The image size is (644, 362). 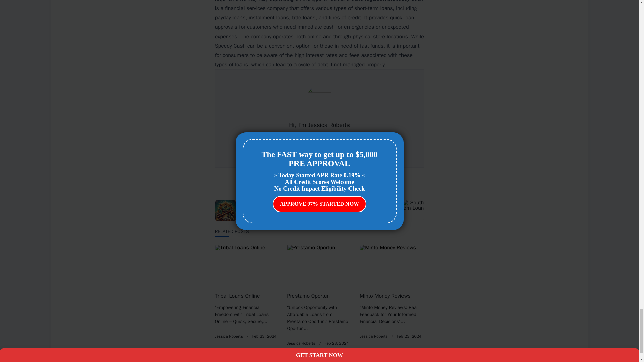 What do you see at coordinates (309, 296) in the screenshot?
I see `Prestamo Oportun` at bounding box center [309, 296].